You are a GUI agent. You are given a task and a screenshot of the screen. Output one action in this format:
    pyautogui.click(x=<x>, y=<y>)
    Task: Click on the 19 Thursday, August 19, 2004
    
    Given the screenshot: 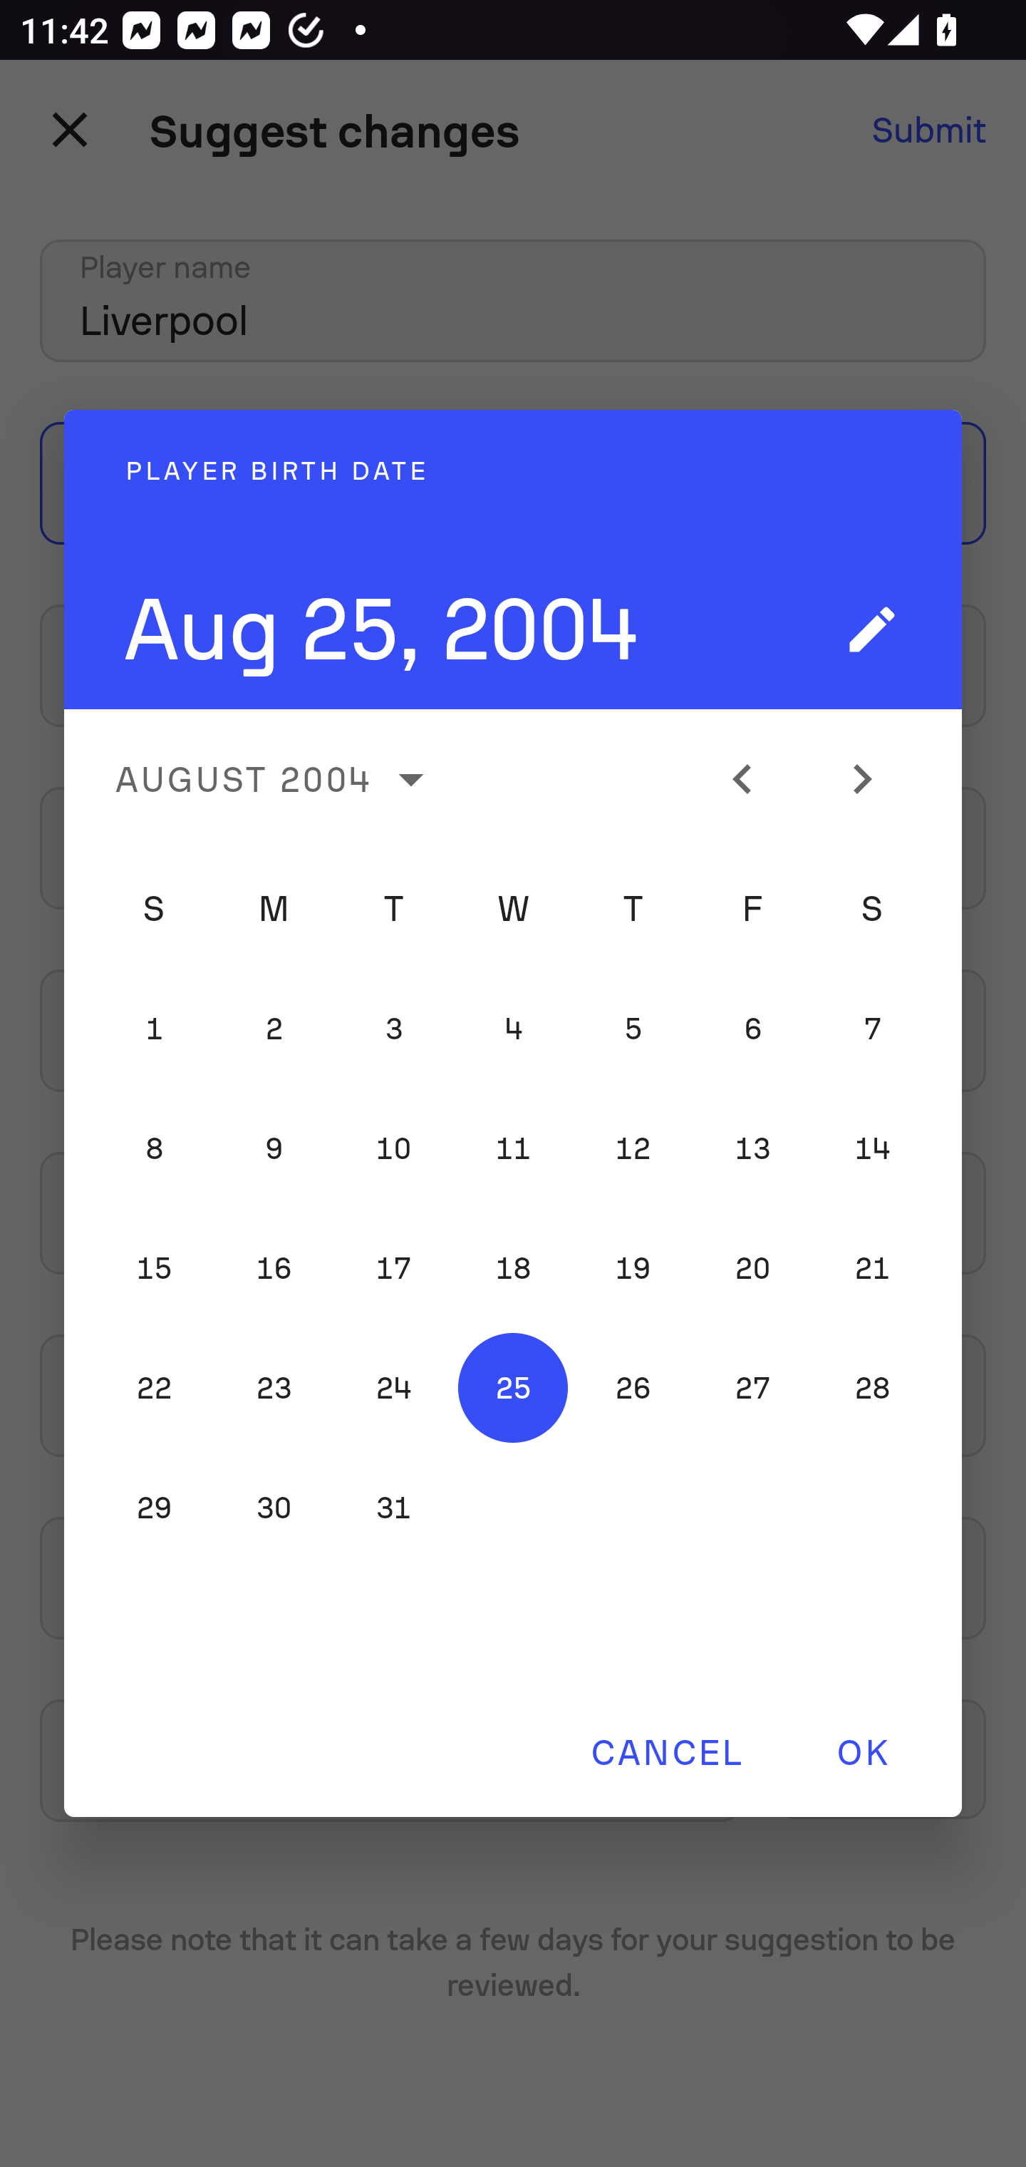 What is the action you would take?
    pyautogui.click(x=633, y=1269)
    